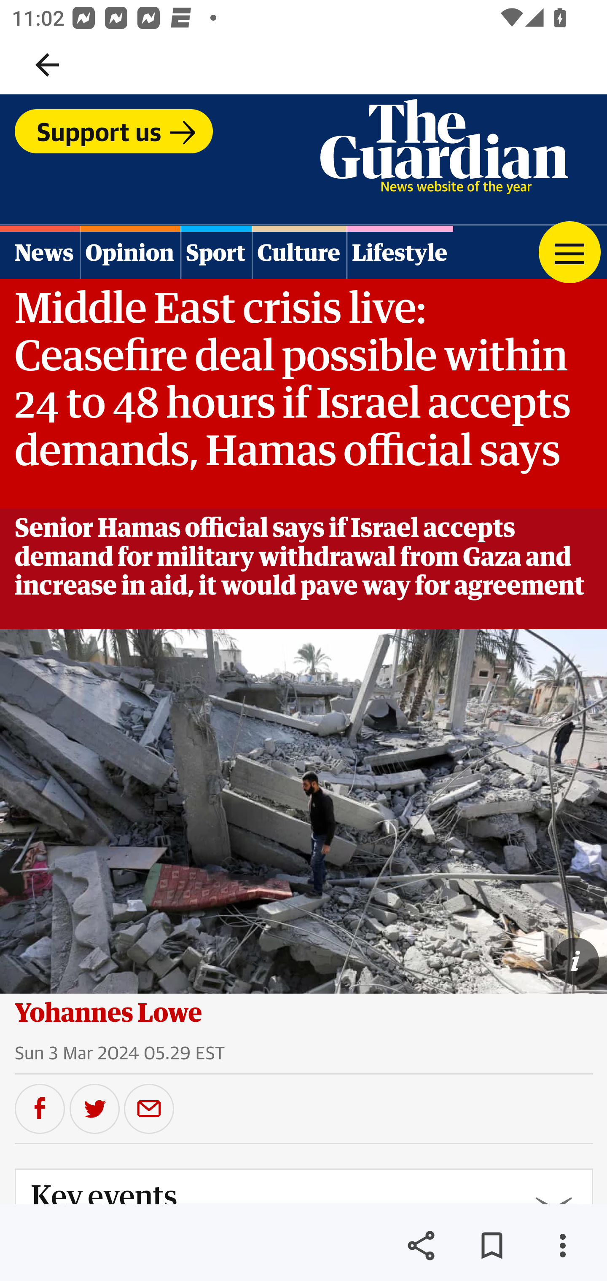  What do you see at coordinates (47, 65) in the screenshot?
I see `Navigate up` at bounding box center [47, 65].